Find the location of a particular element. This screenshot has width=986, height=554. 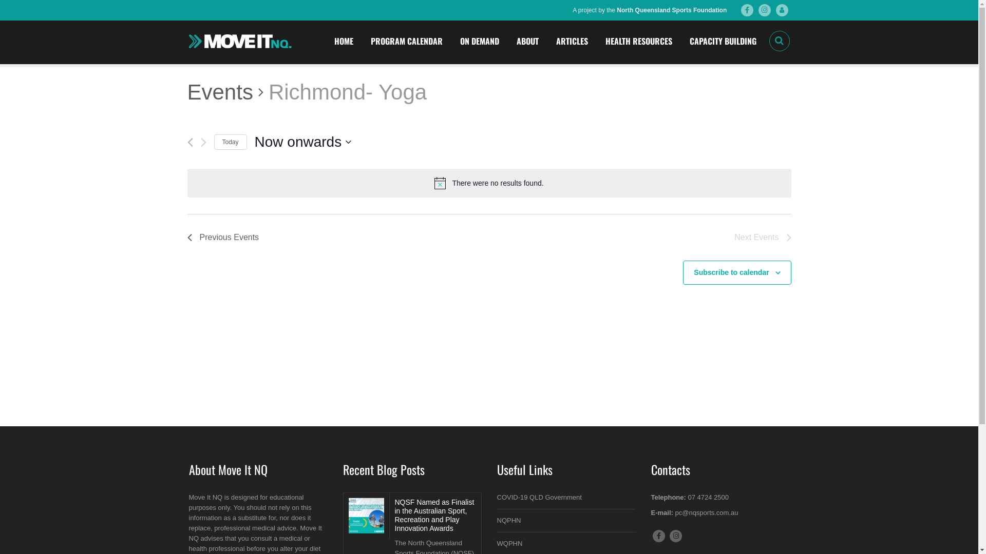

COVID-19 QLD Government is located at coordinates (539, 498).